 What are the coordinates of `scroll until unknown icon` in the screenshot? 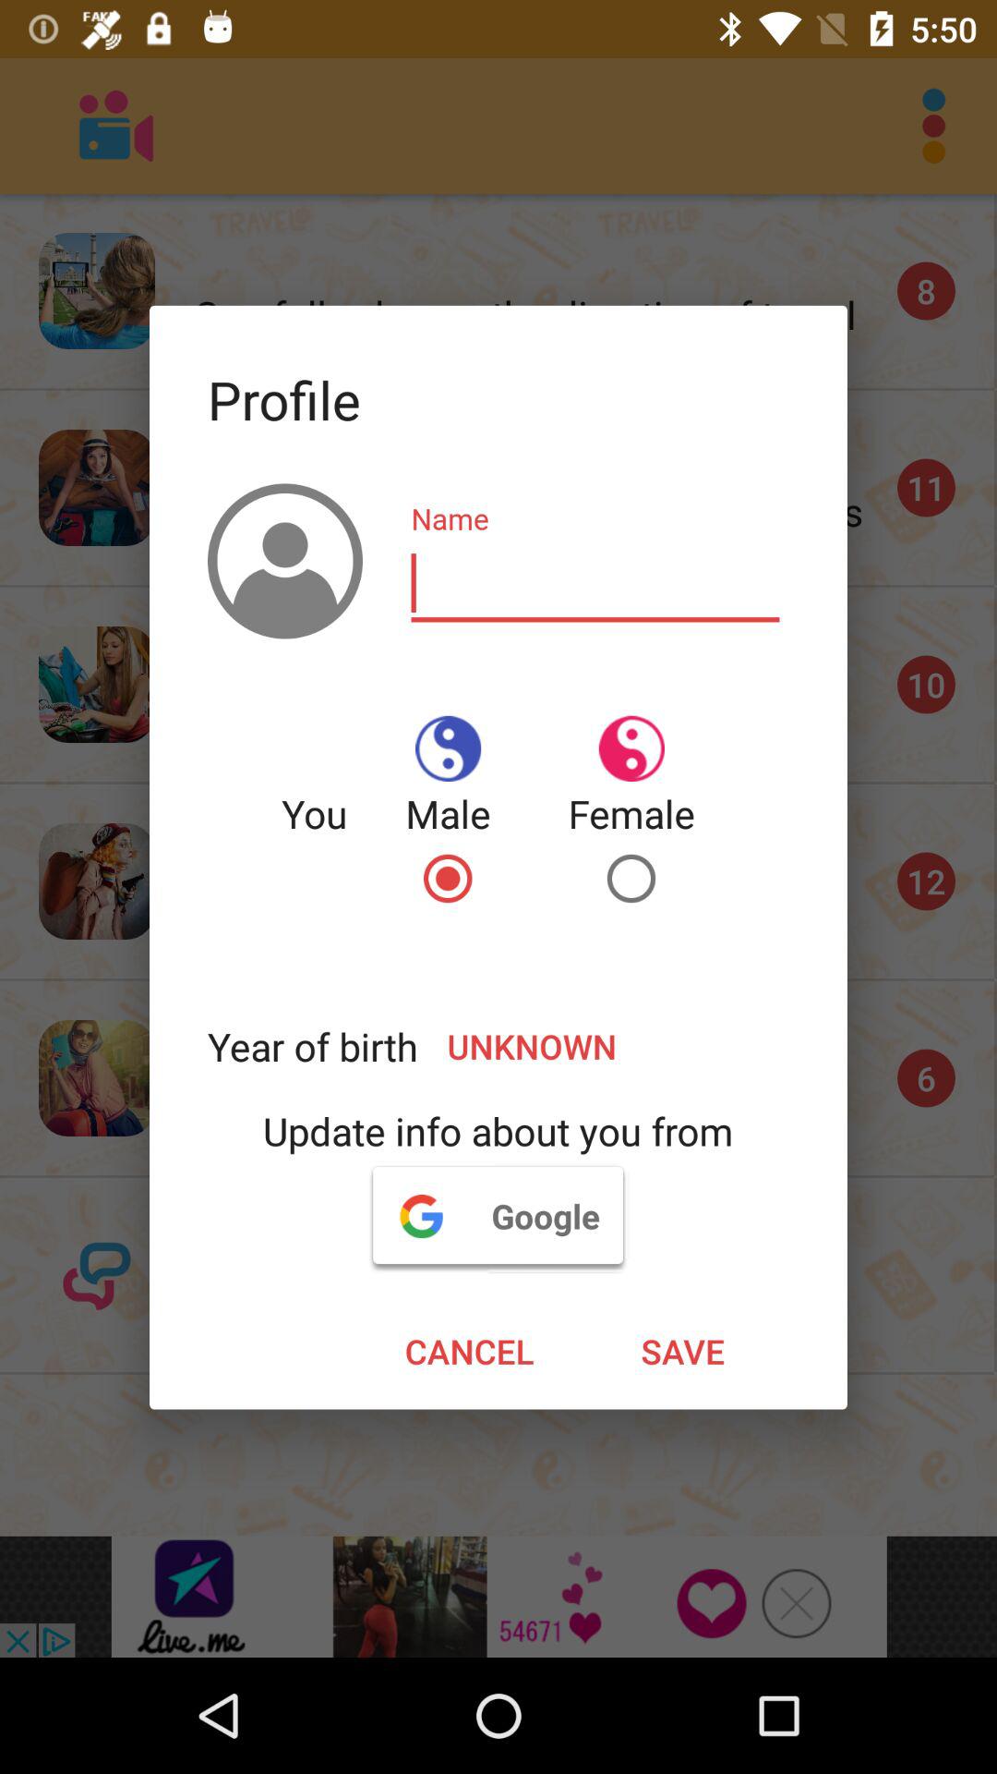 It's located at (604, 1046).